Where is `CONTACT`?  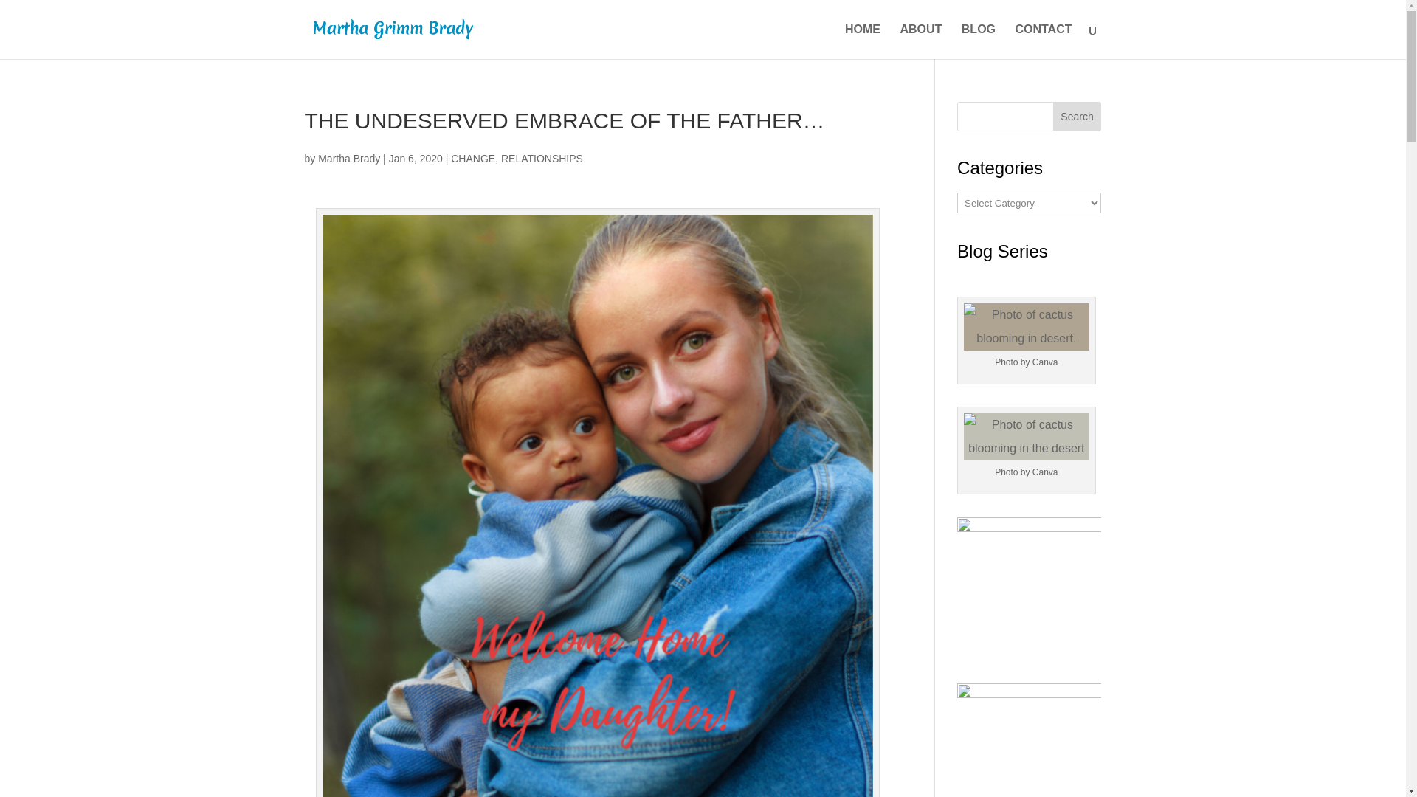
CONTACT is located at coordinates (1042, 41).